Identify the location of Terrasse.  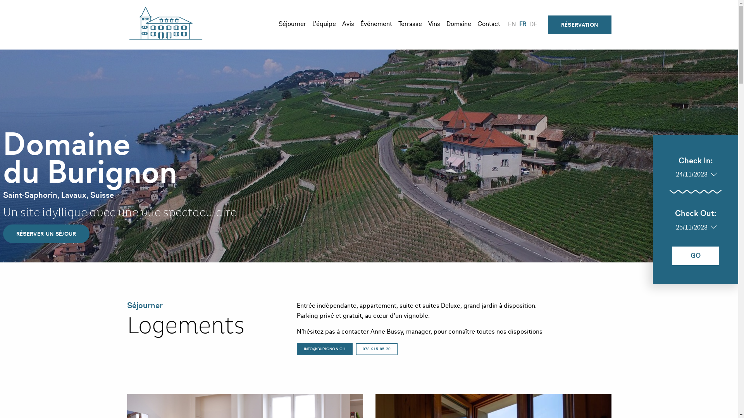
(410, 25).